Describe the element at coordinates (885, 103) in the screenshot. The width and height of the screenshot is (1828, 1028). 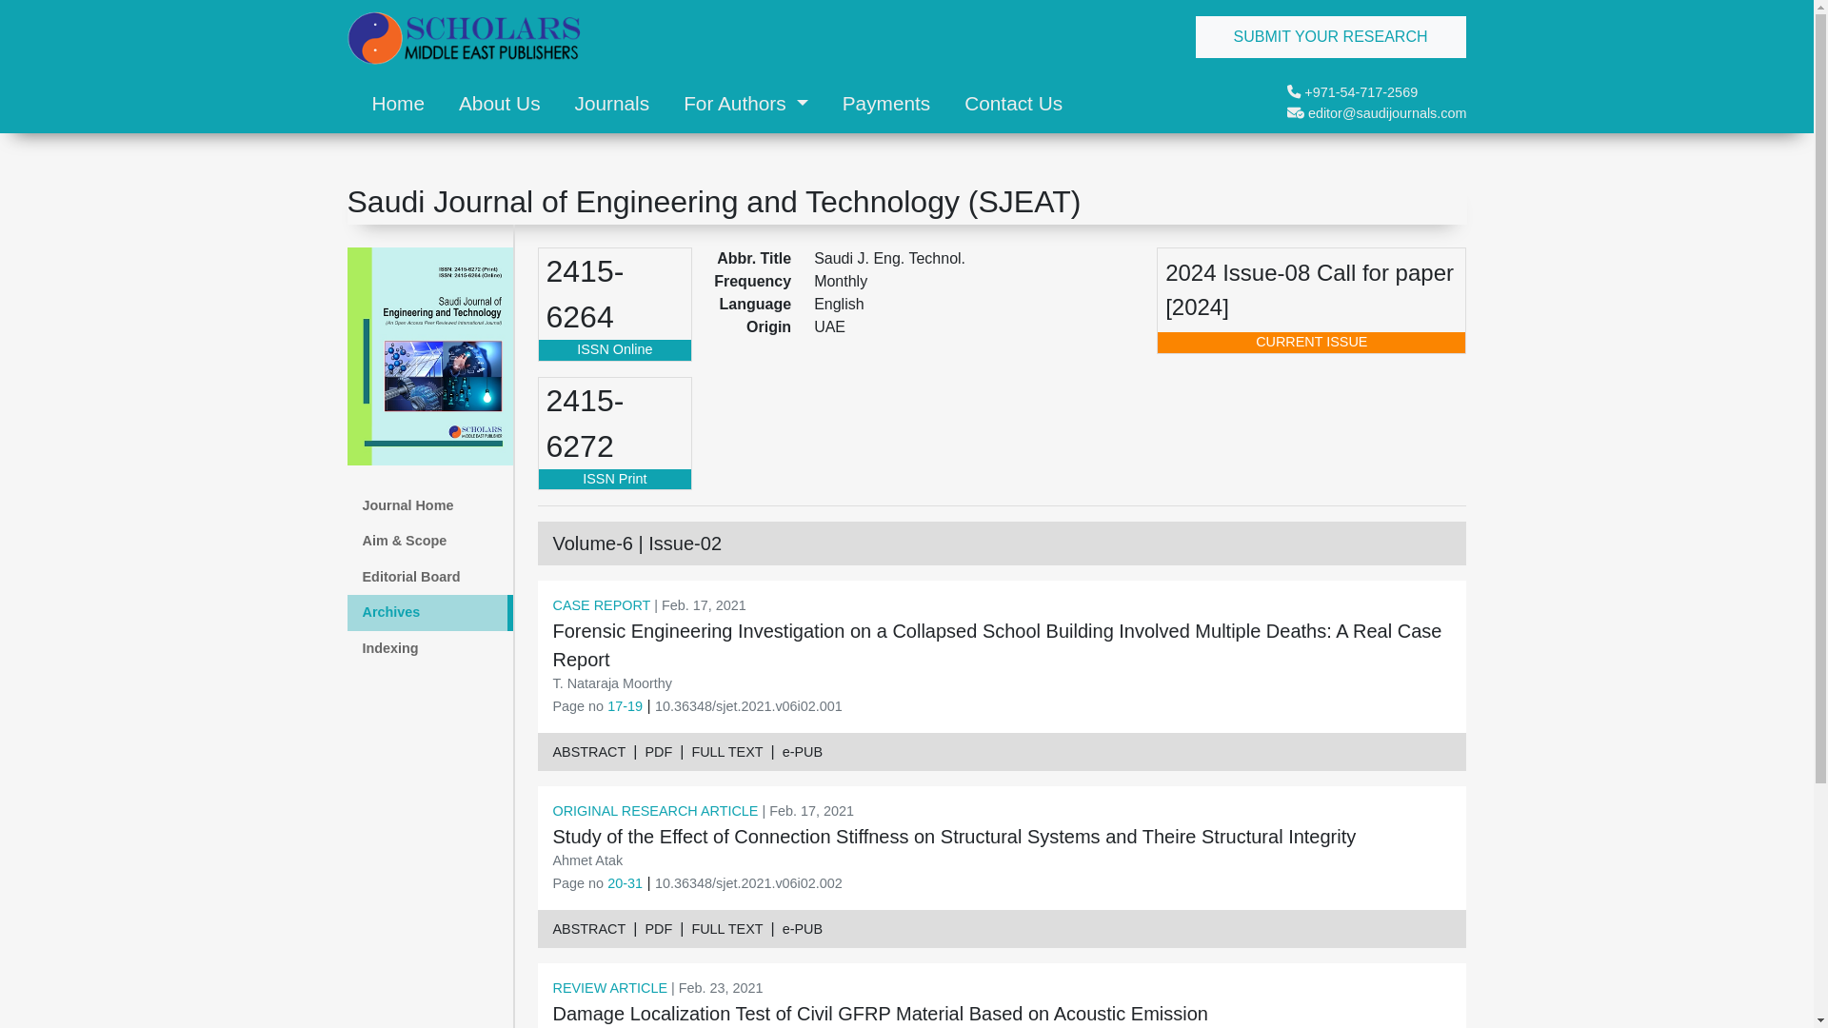
I see `Payments` at that location.